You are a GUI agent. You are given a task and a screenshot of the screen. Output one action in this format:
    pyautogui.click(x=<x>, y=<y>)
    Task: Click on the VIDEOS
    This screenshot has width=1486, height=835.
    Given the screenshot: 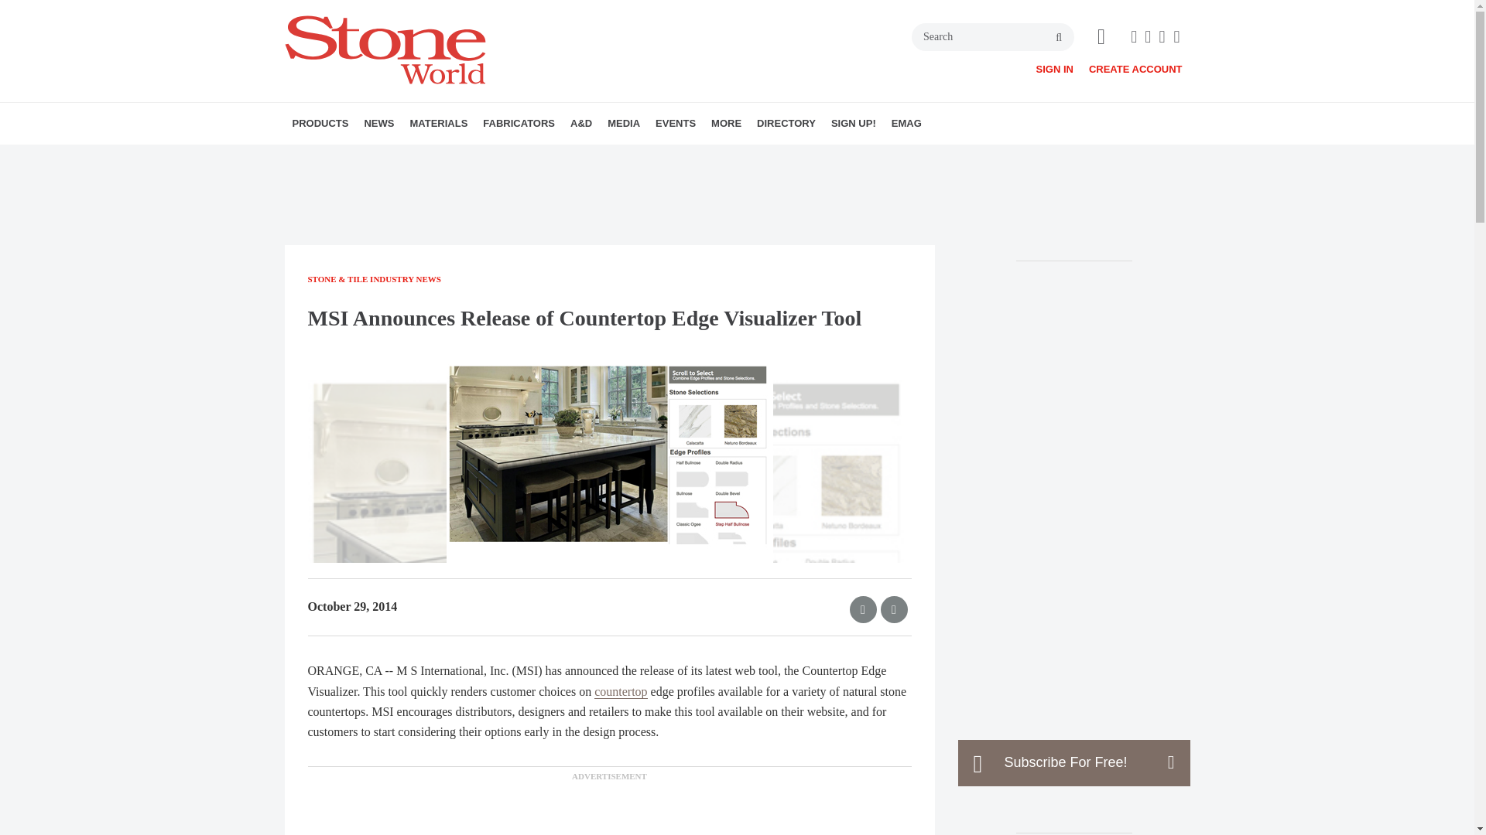 What is the action you would take?
    pyautogui.click(x=697, y=157)
    